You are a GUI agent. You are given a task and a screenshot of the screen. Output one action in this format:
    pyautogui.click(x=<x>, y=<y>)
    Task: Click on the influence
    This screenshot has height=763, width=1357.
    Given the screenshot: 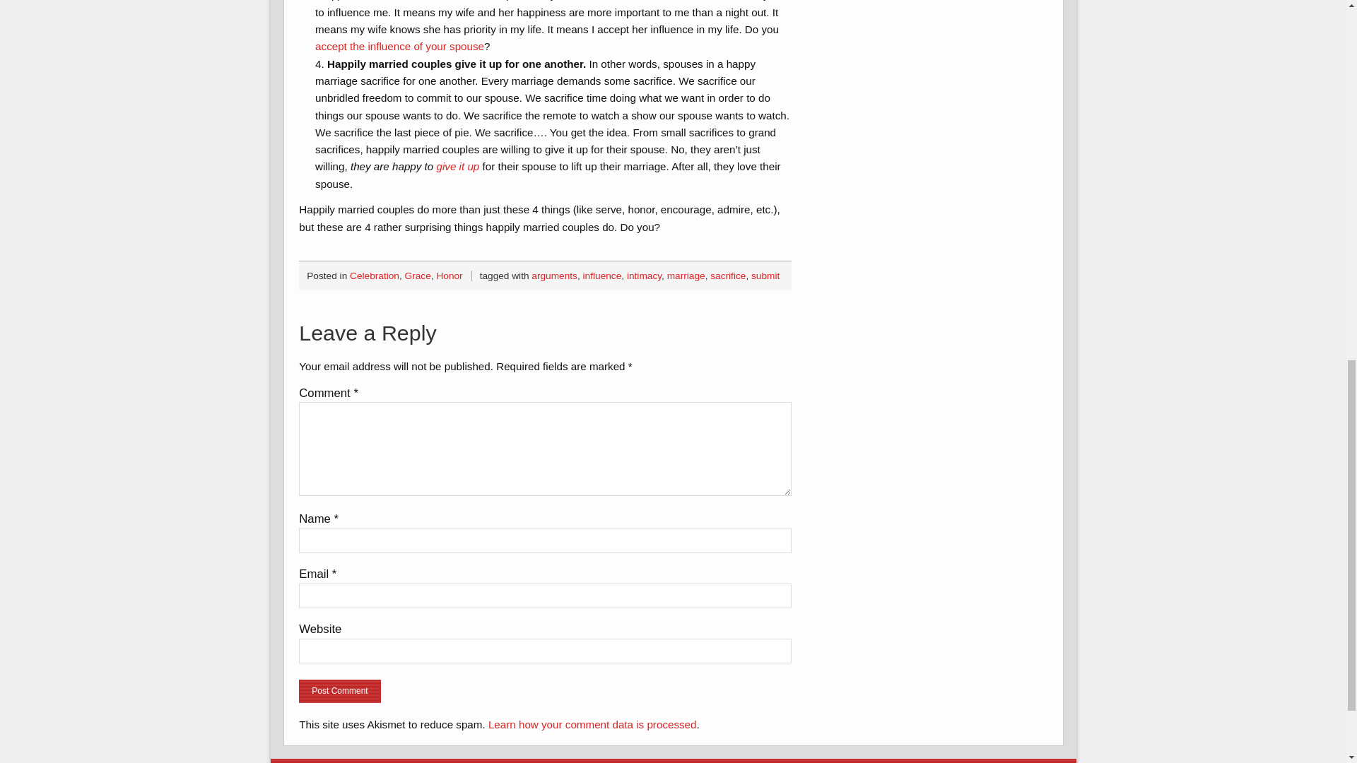 What is the action you would take?
    pyautogui.click(x=602, y=276)
    